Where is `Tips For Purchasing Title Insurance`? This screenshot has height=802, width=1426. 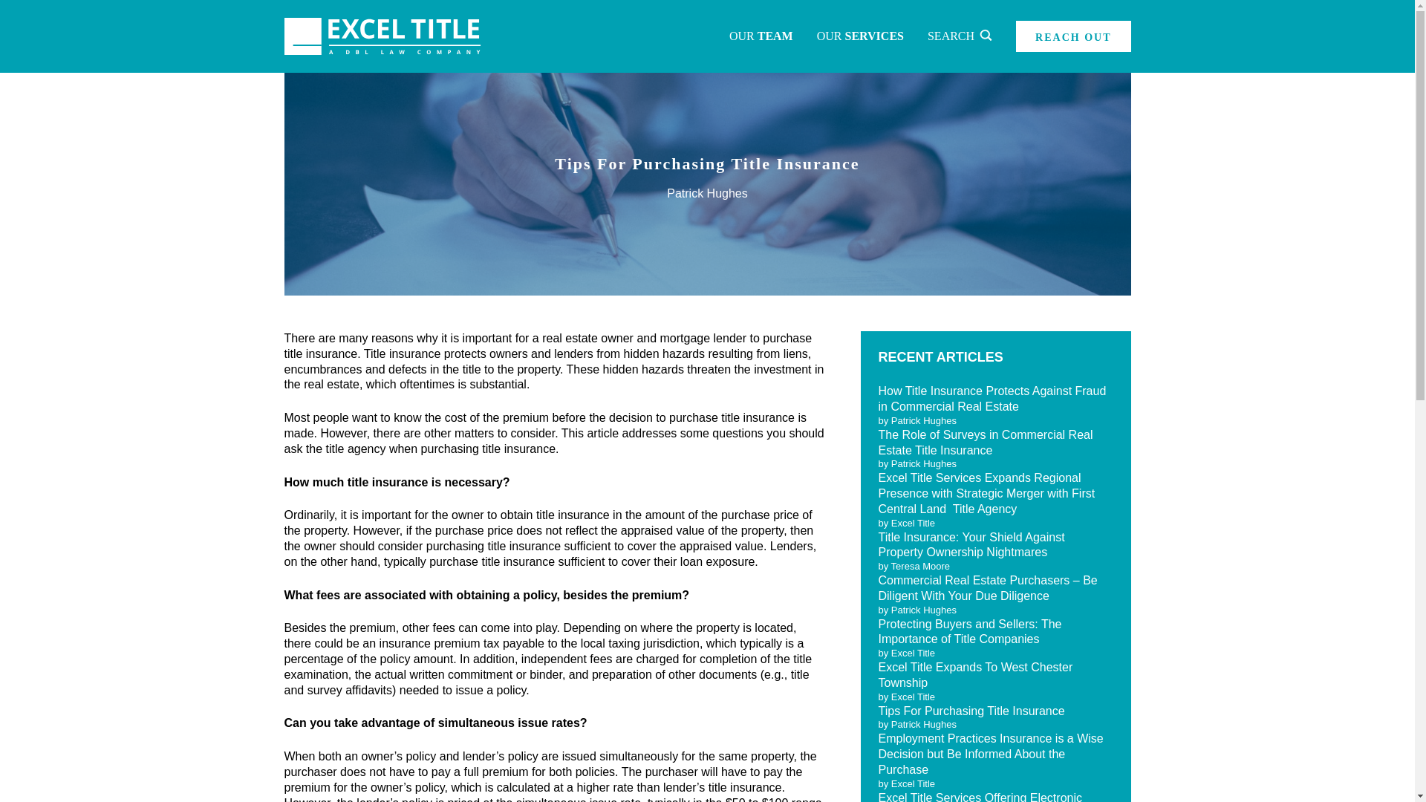 Tips For Purchasing Title Insurance is located at coordinates (971, 711).